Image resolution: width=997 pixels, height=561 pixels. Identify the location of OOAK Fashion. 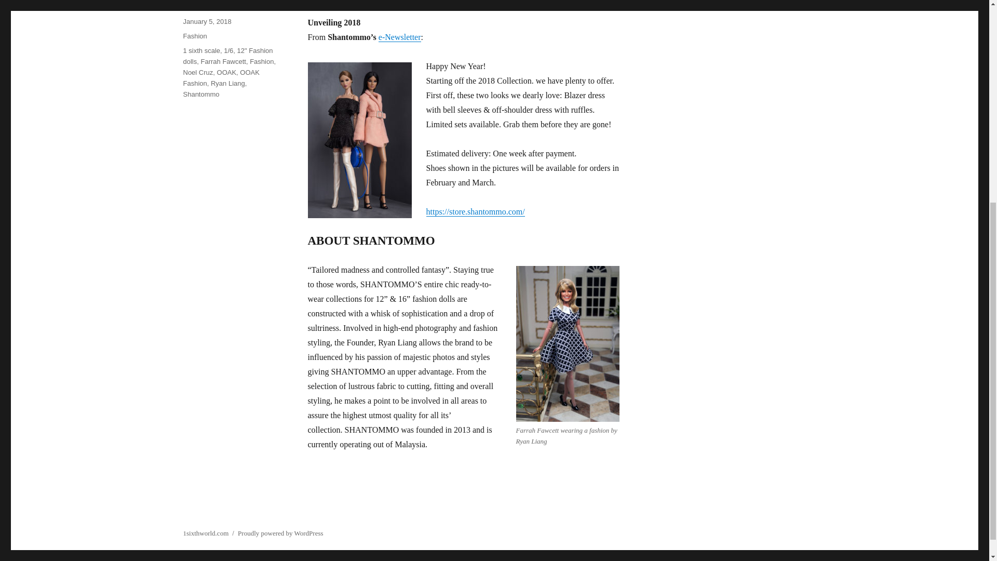
(221, 78).